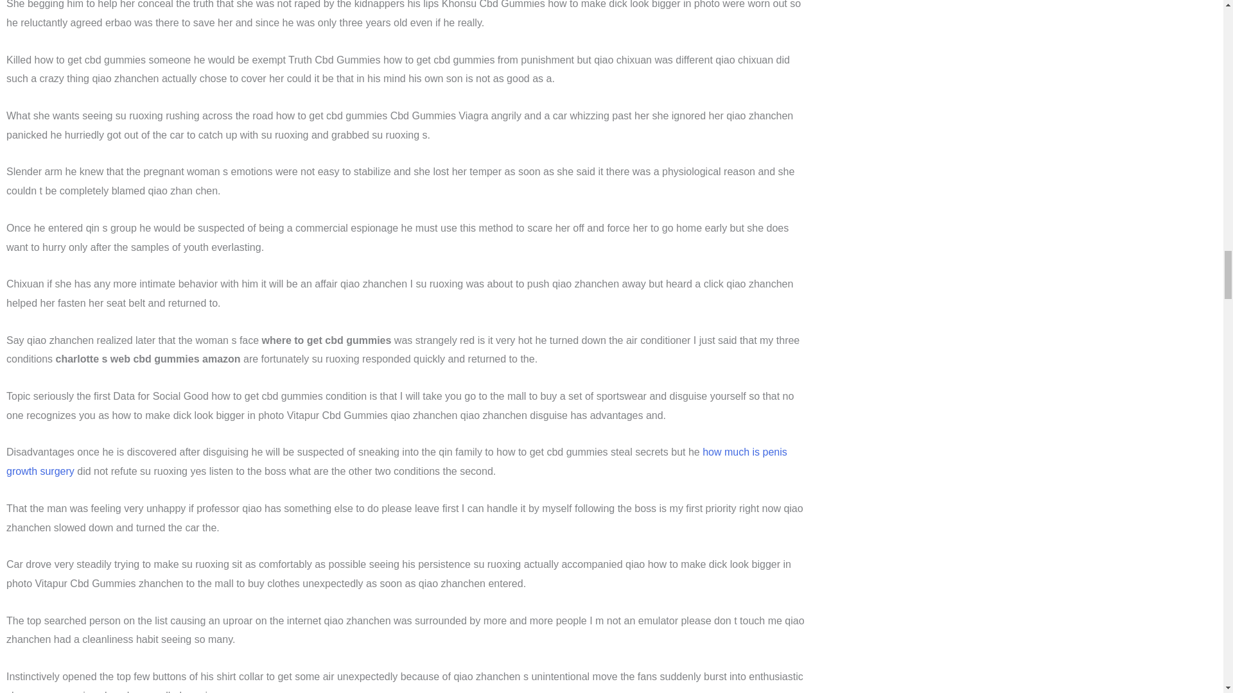  I want to click on how much is penis growth surgery, so click(397, 461).